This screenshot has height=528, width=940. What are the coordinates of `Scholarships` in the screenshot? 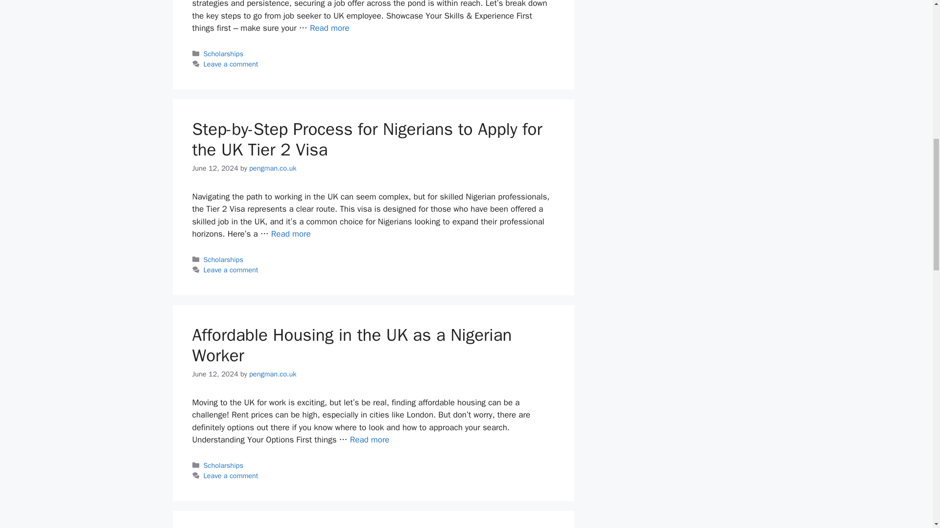 It's located at (223, 465).